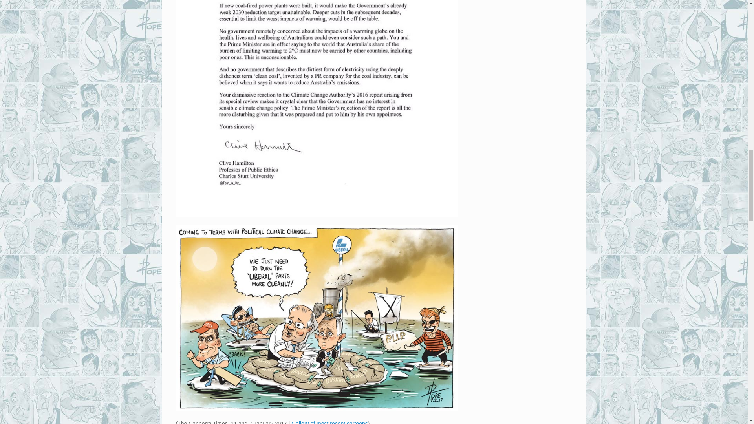 Image resolution: width=754 pixels, height=424 pixels. Describe the element at coordinates (329, 422) in the screenshot. I see `Gallery of most recent cartoons` at that location.